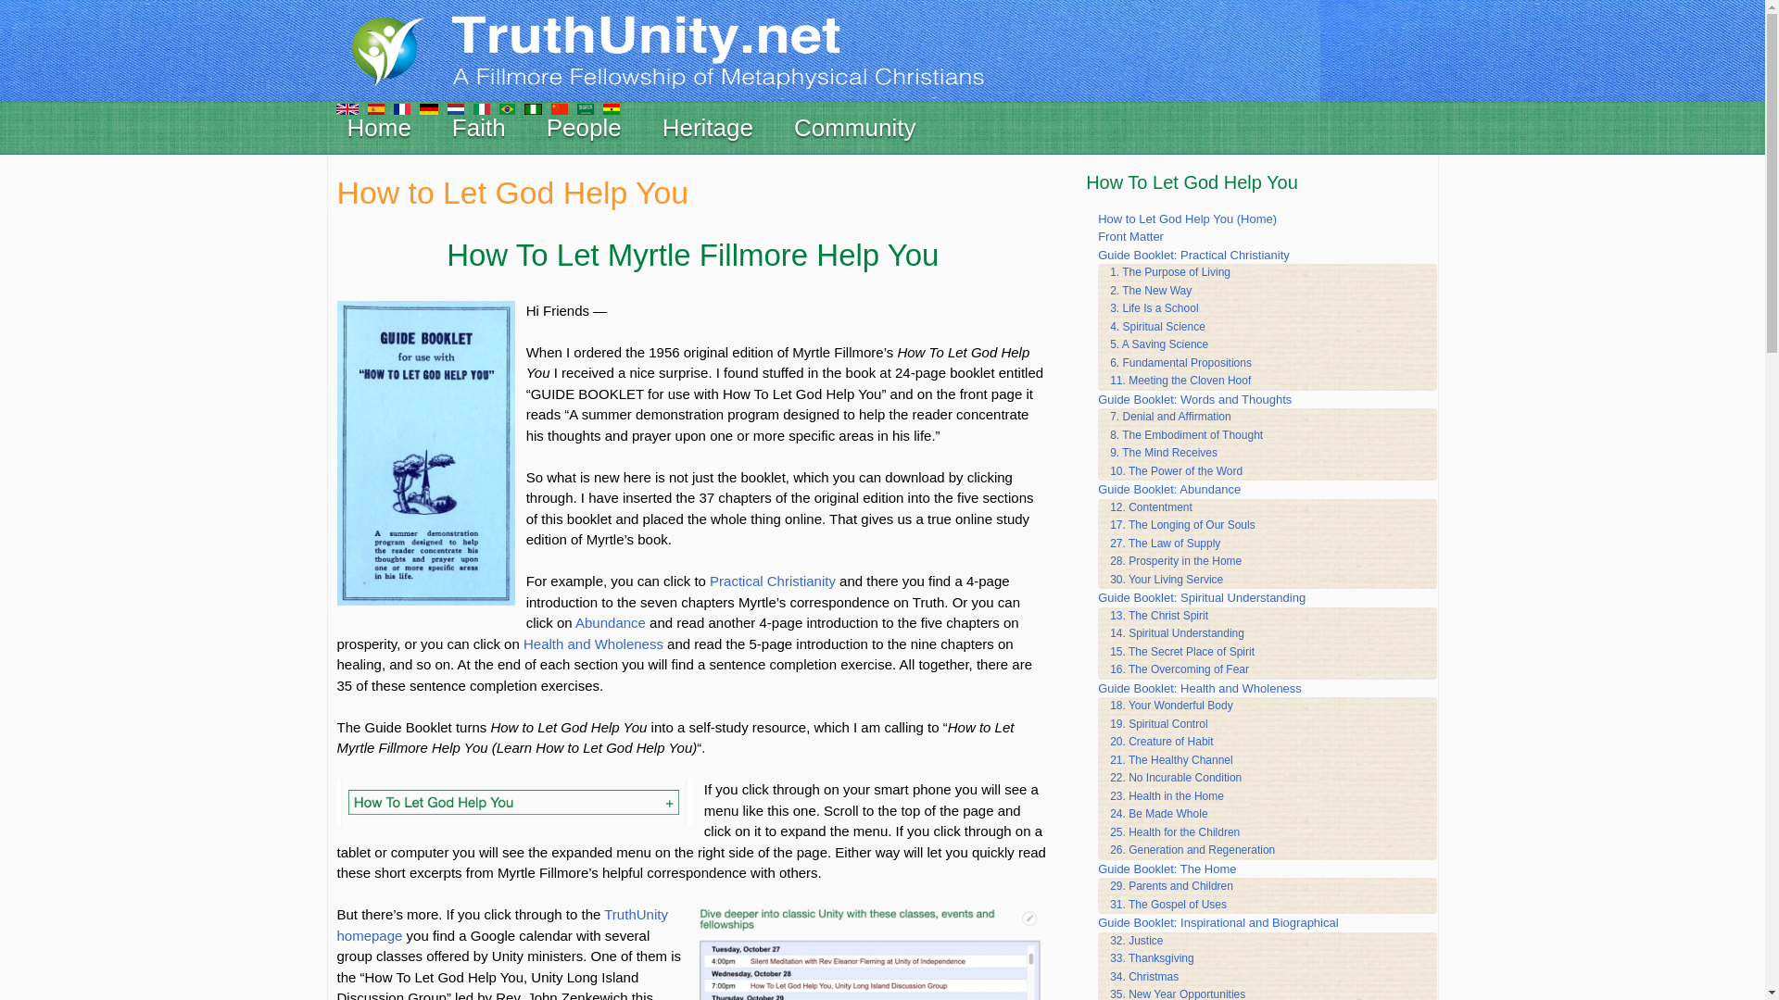 The image size is (1779, 1000). What do you see at coordinates (400, 107) in the screenshot?
I see `France` at bounding box center [400, 107].